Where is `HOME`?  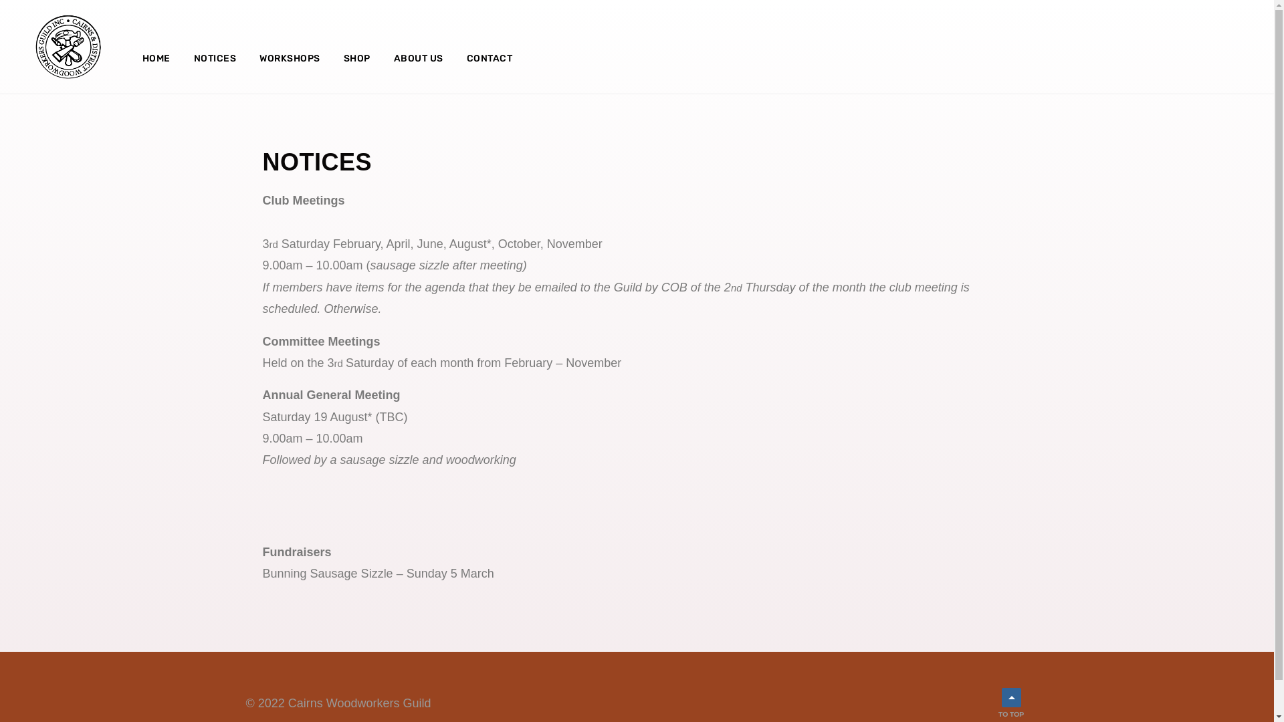 HOME is located at coordinates (156, 59).